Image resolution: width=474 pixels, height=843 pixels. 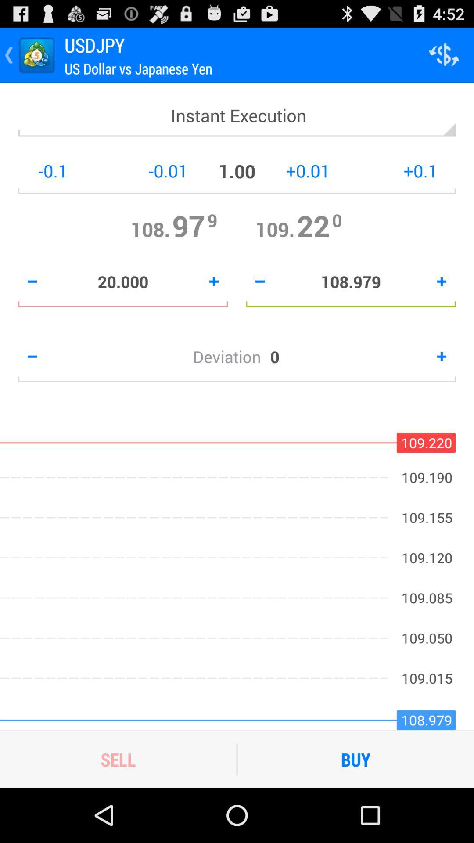 What do you see at coordinates (355, 759) in the screenshot?
I see `swipe until the buy icon` at bounding box center [355, 759].